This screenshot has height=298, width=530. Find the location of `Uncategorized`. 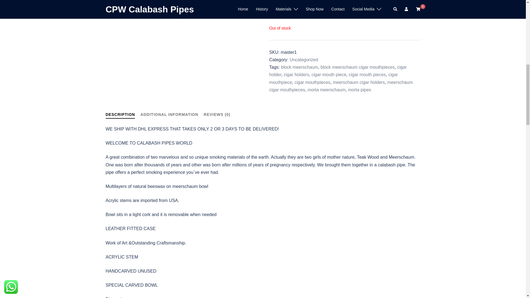

Uncategorized is located at coordinates (304, 60).